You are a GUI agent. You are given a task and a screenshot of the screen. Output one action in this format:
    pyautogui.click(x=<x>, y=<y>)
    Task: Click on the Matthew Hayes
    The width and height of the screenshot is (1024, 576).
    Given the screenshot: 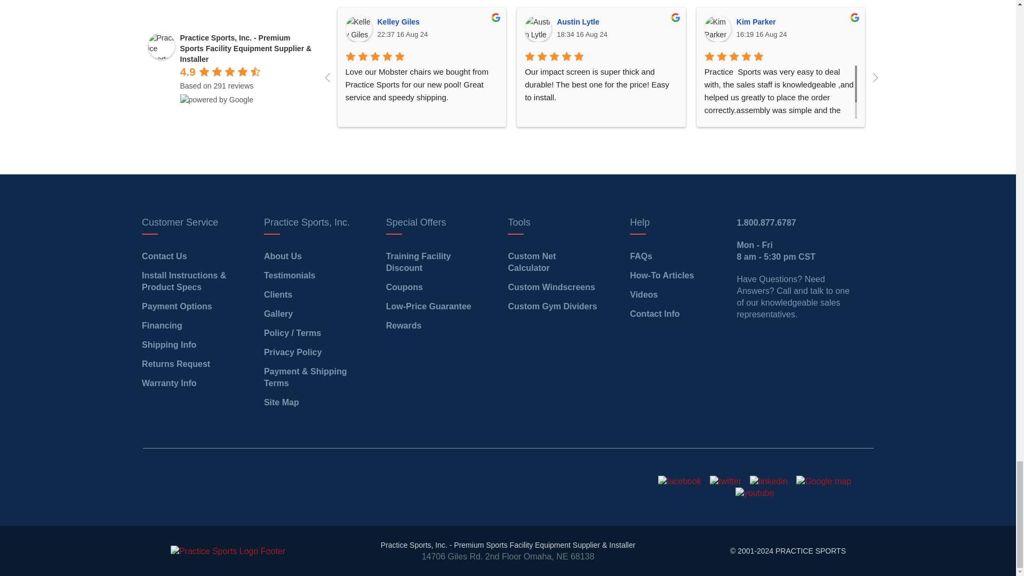 What is the action you would take?
    pyautogui.click(x=897, y=29)
    